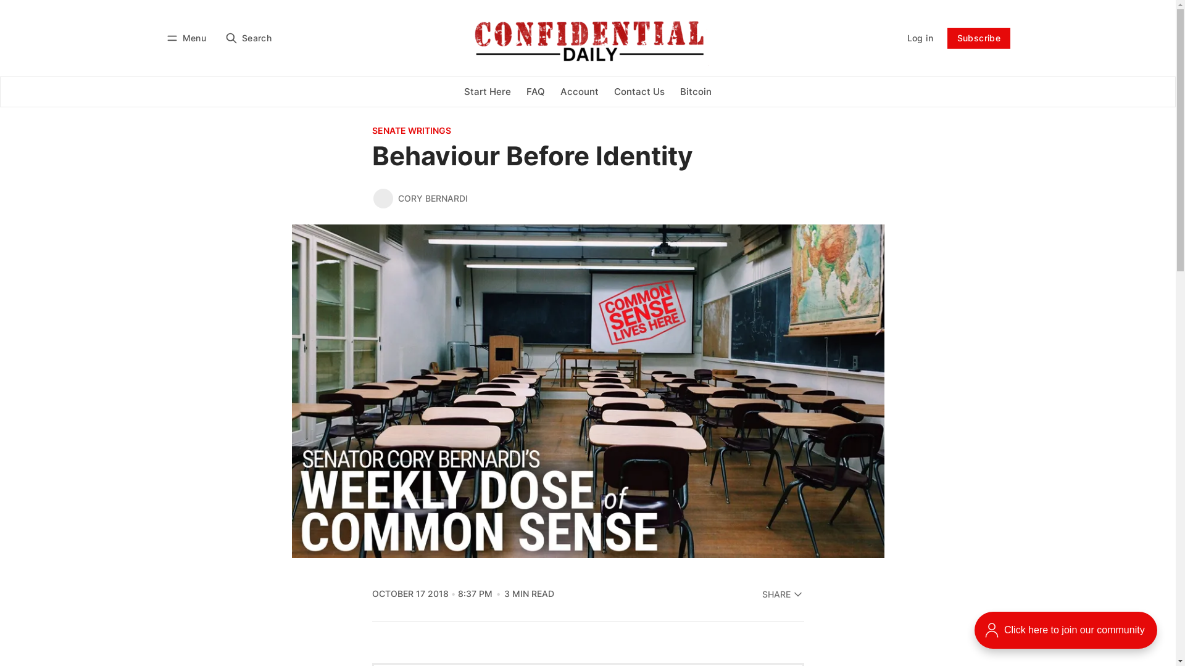 This screenshot has width=1185, height=666. I want to click on Log in, so click(920, 38).